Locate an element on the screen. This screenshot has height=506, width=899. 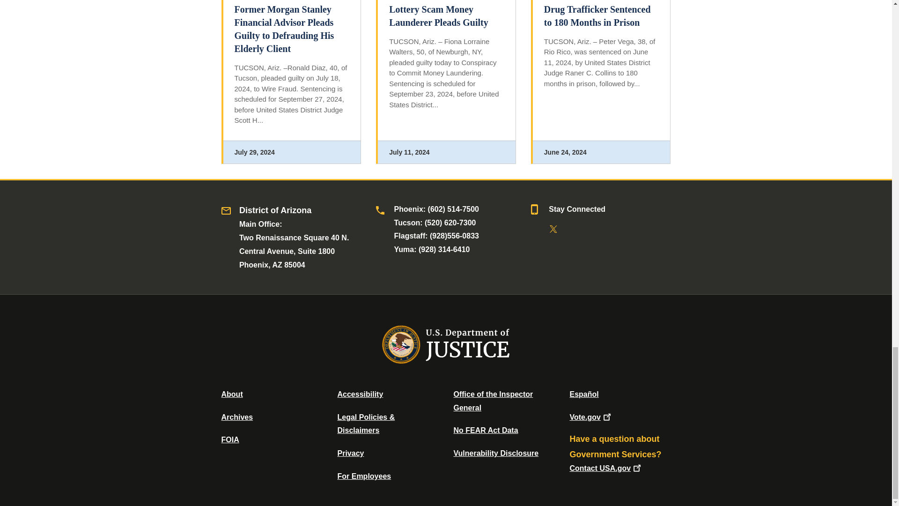
Data Posted Pursuant To The No Fear Act is located at coordinates (485, 430).